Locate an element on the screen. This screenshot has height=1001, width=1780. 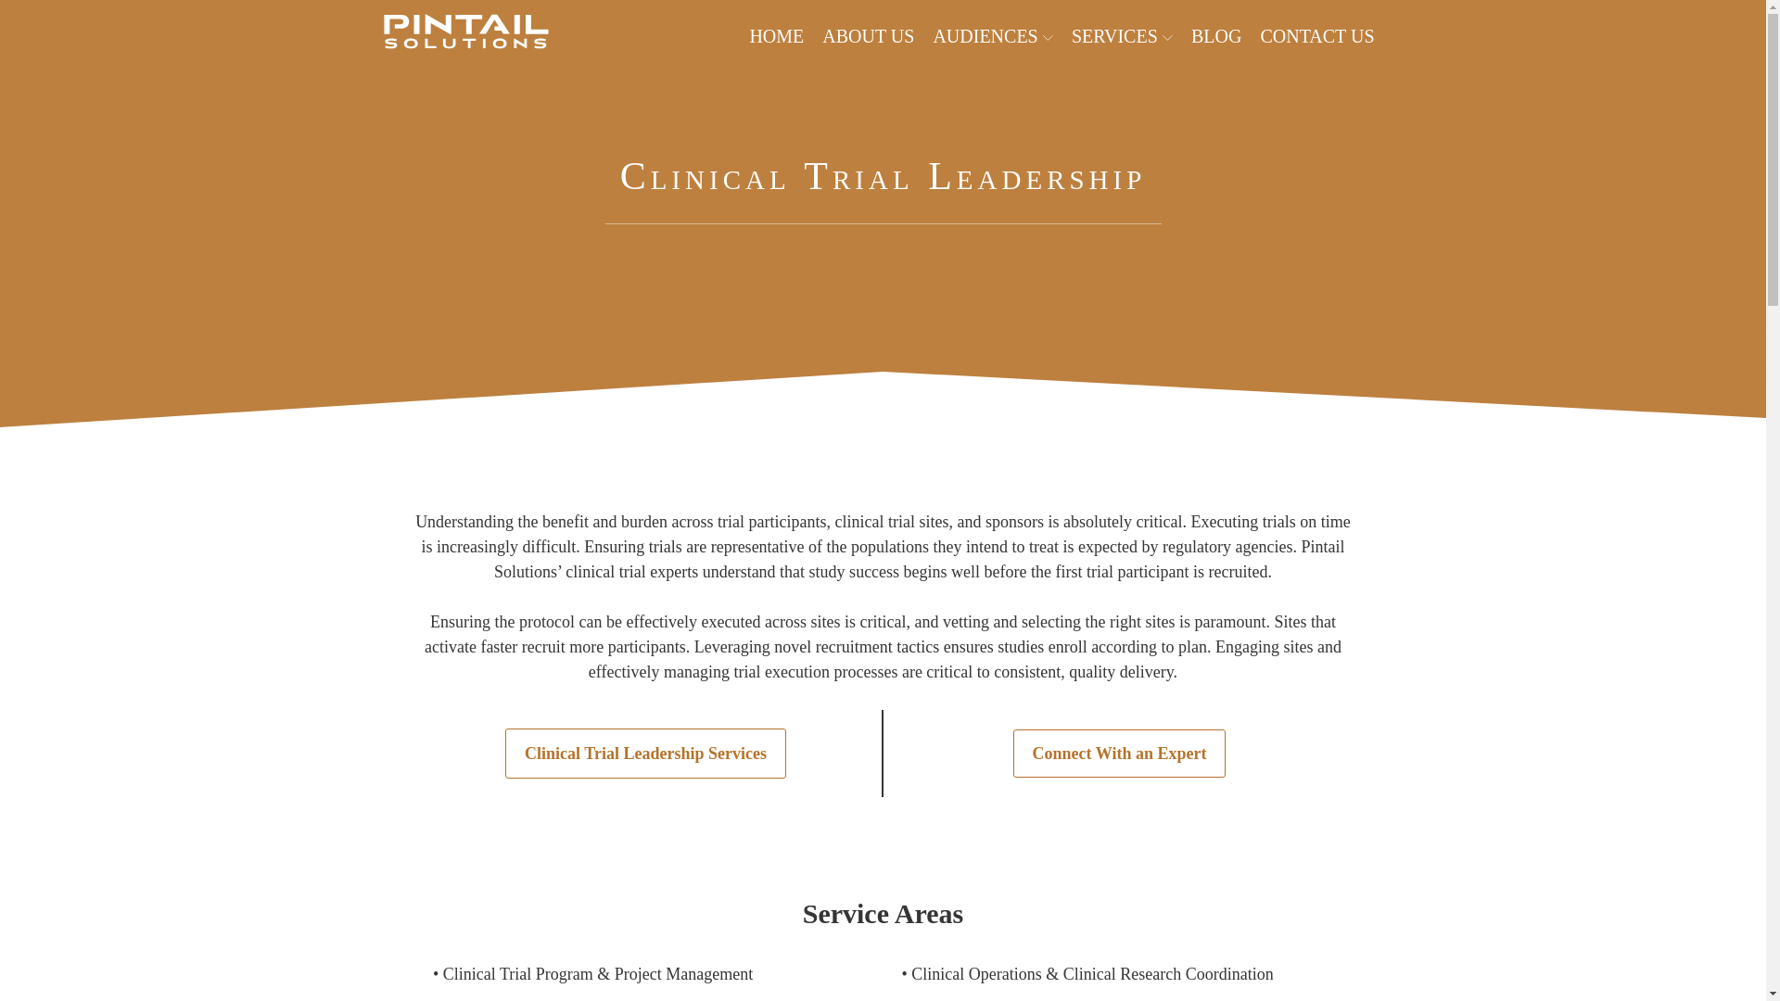
BLOG is located at coordinates (1216, 35).